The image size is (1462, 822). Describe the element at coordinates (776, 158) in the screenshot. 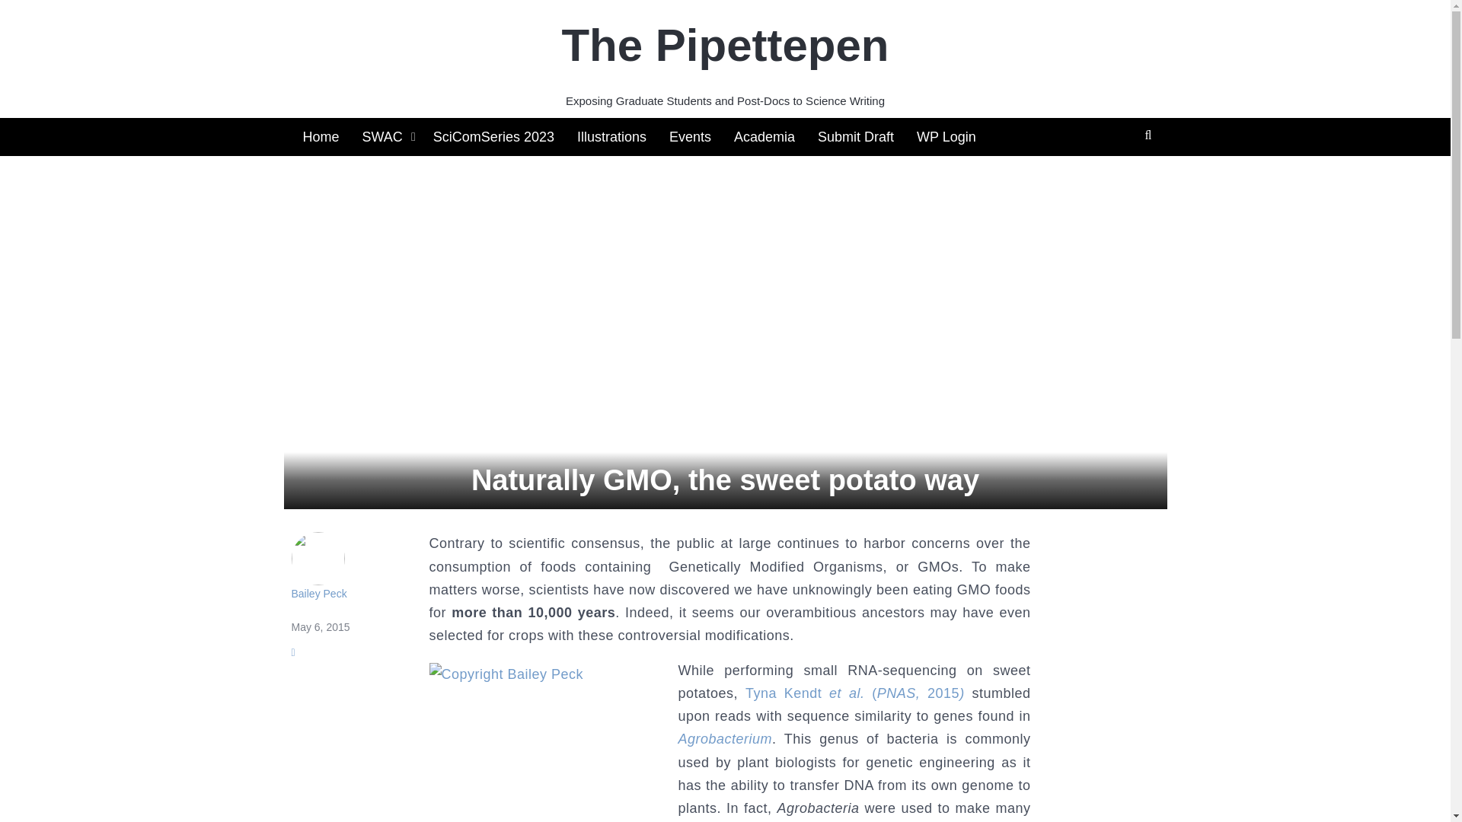

I see `Search` at that location.